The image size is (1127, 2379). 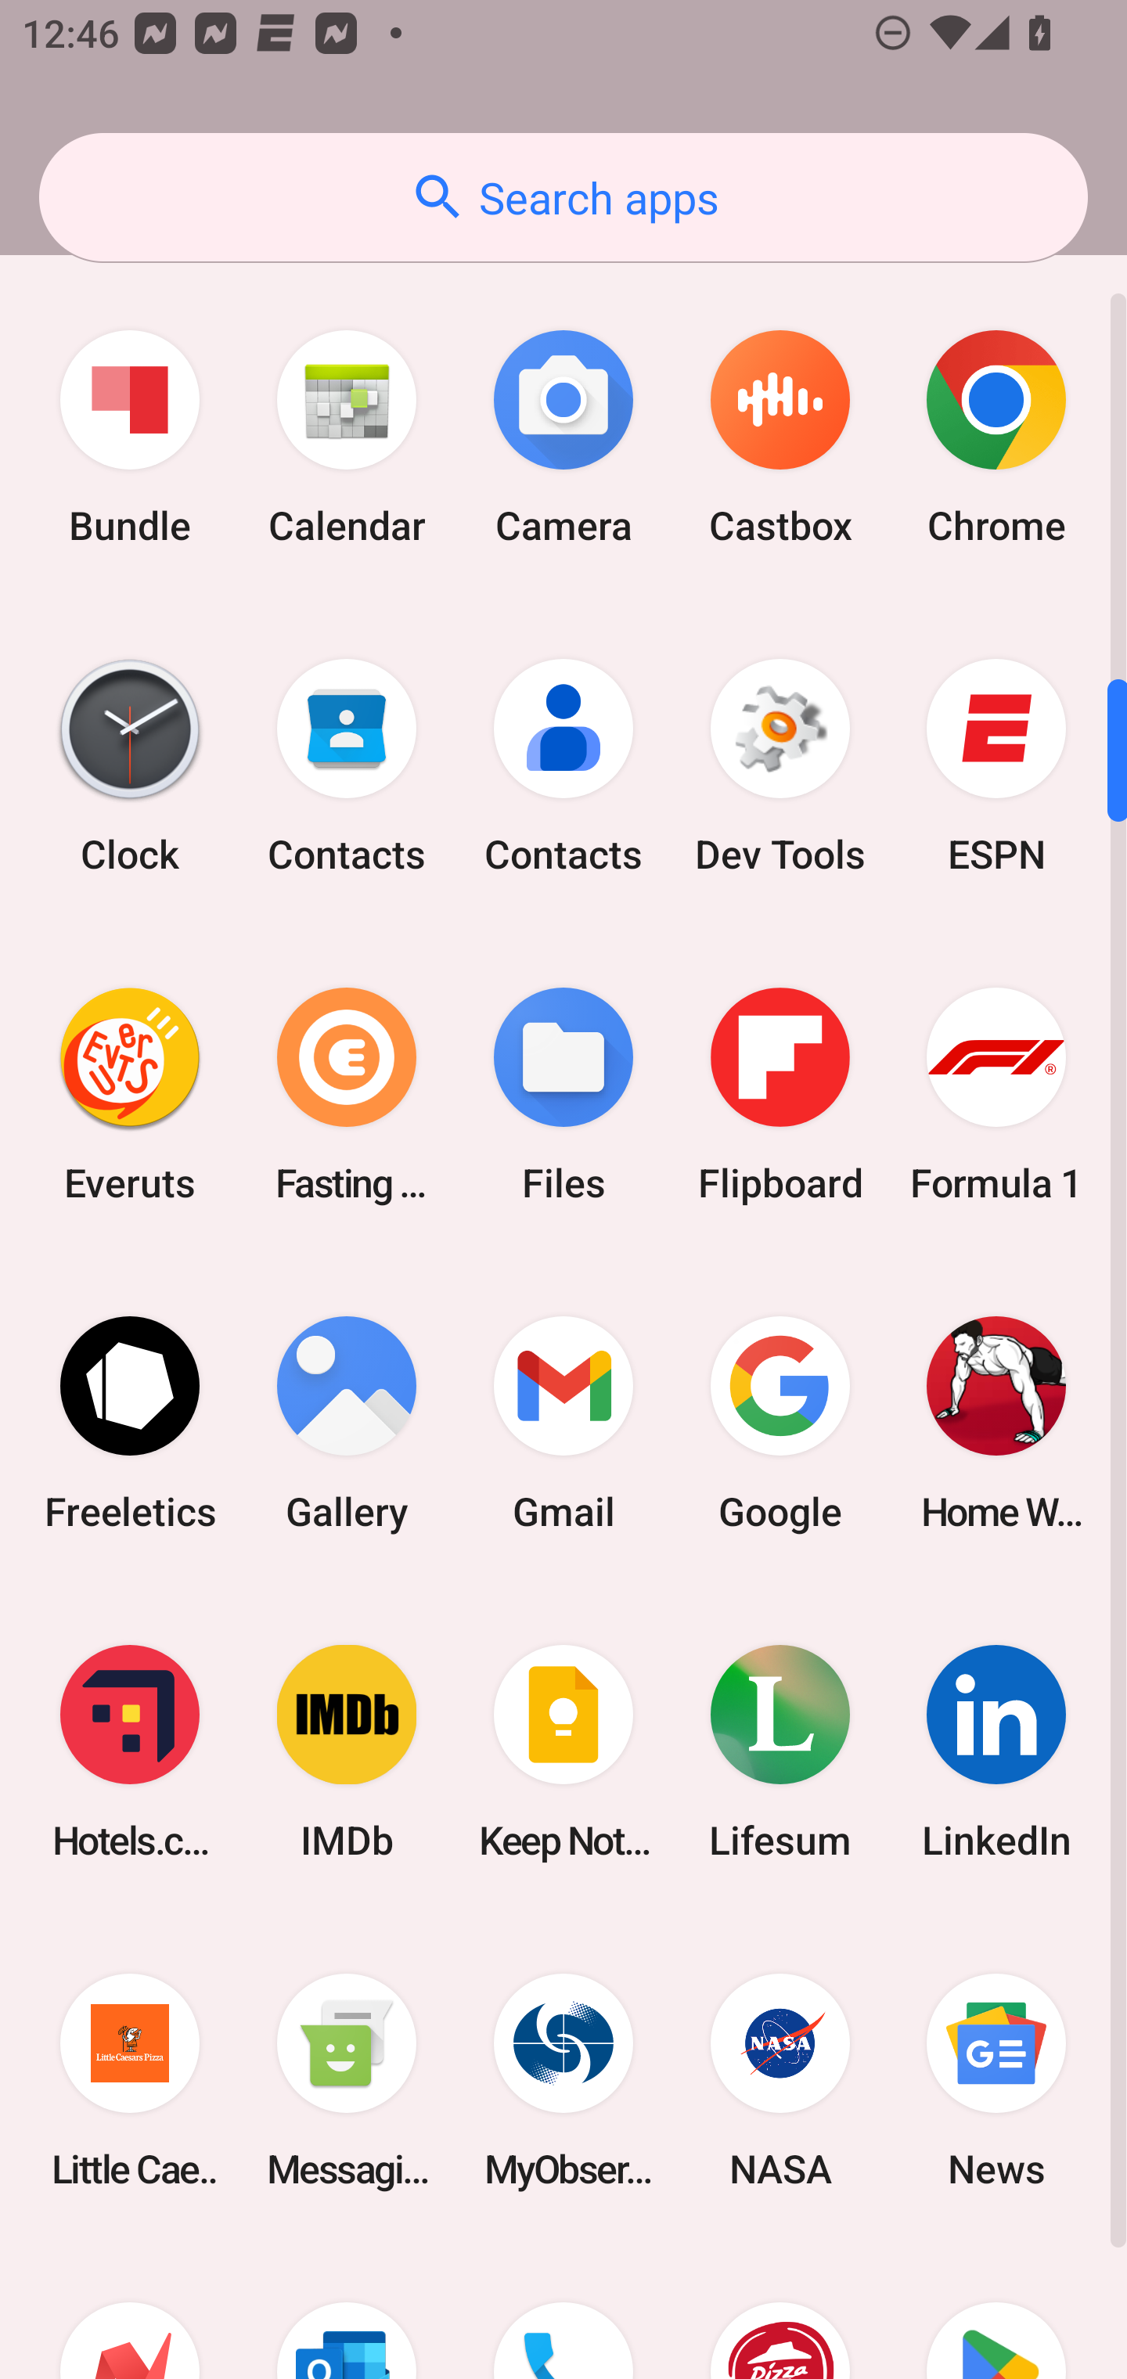 What do you see at coordinates (780, 2082) in the screenshot?
I see `NASA` at bounding box center [780, 2082].